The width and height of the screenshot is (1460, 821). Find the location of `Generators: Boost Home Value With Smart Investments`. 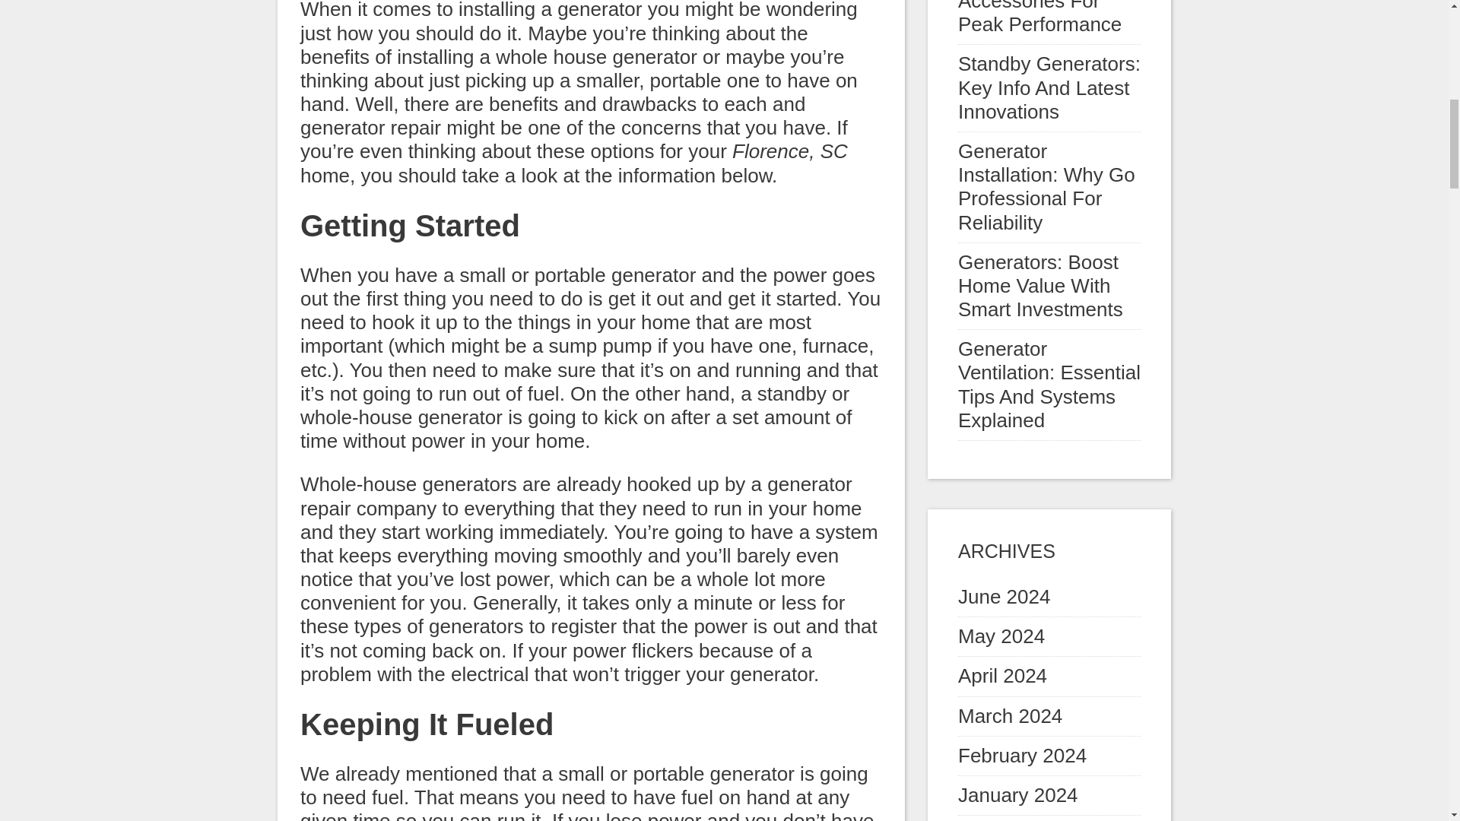

Generators: Boost Home Value With Smart Investments is located at coordinates (1040, 286).